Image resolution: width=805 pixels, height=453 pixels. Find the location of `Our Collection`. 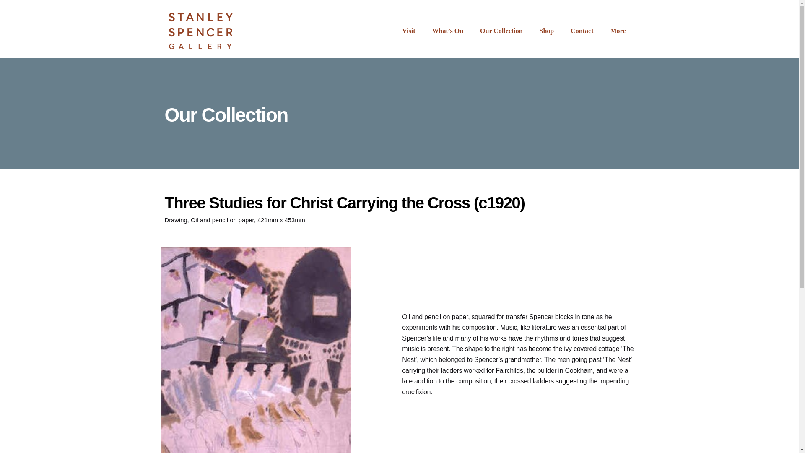

Our Collection is located at coordinates (501, 31).